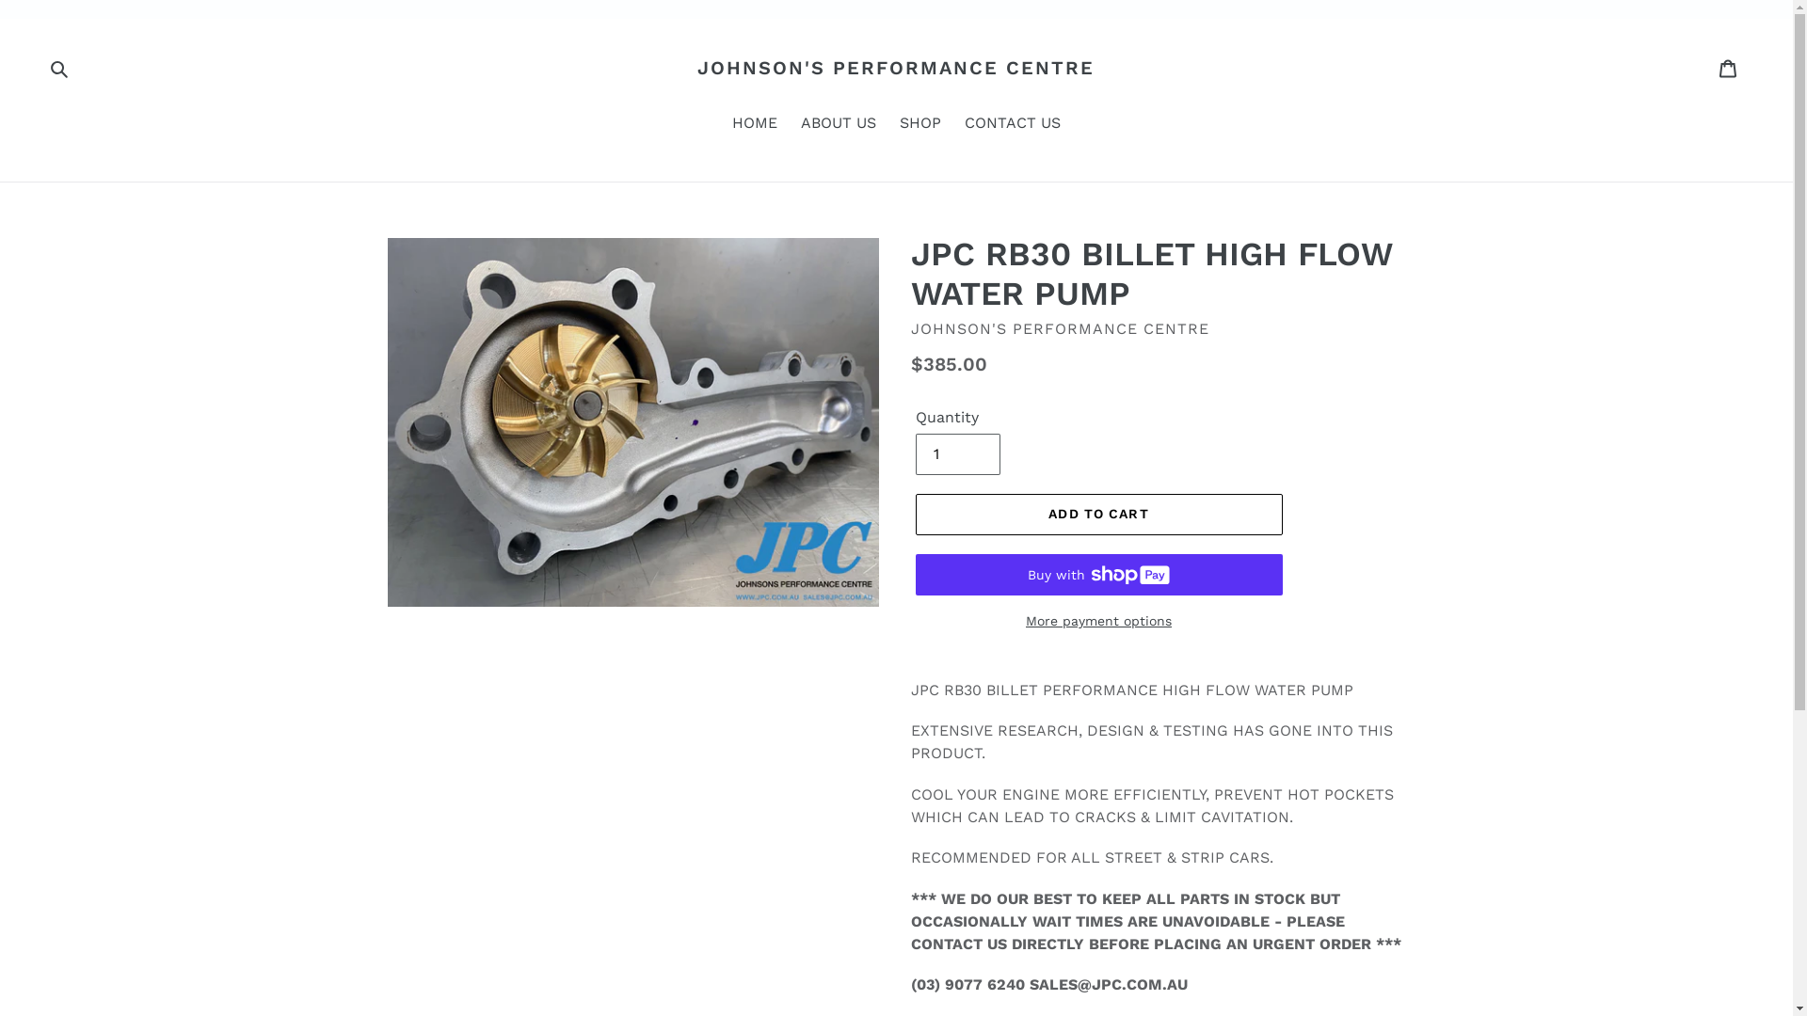  Describe the element at coordinates (755, 124) in the screenshot. I see `HOME` at that location.